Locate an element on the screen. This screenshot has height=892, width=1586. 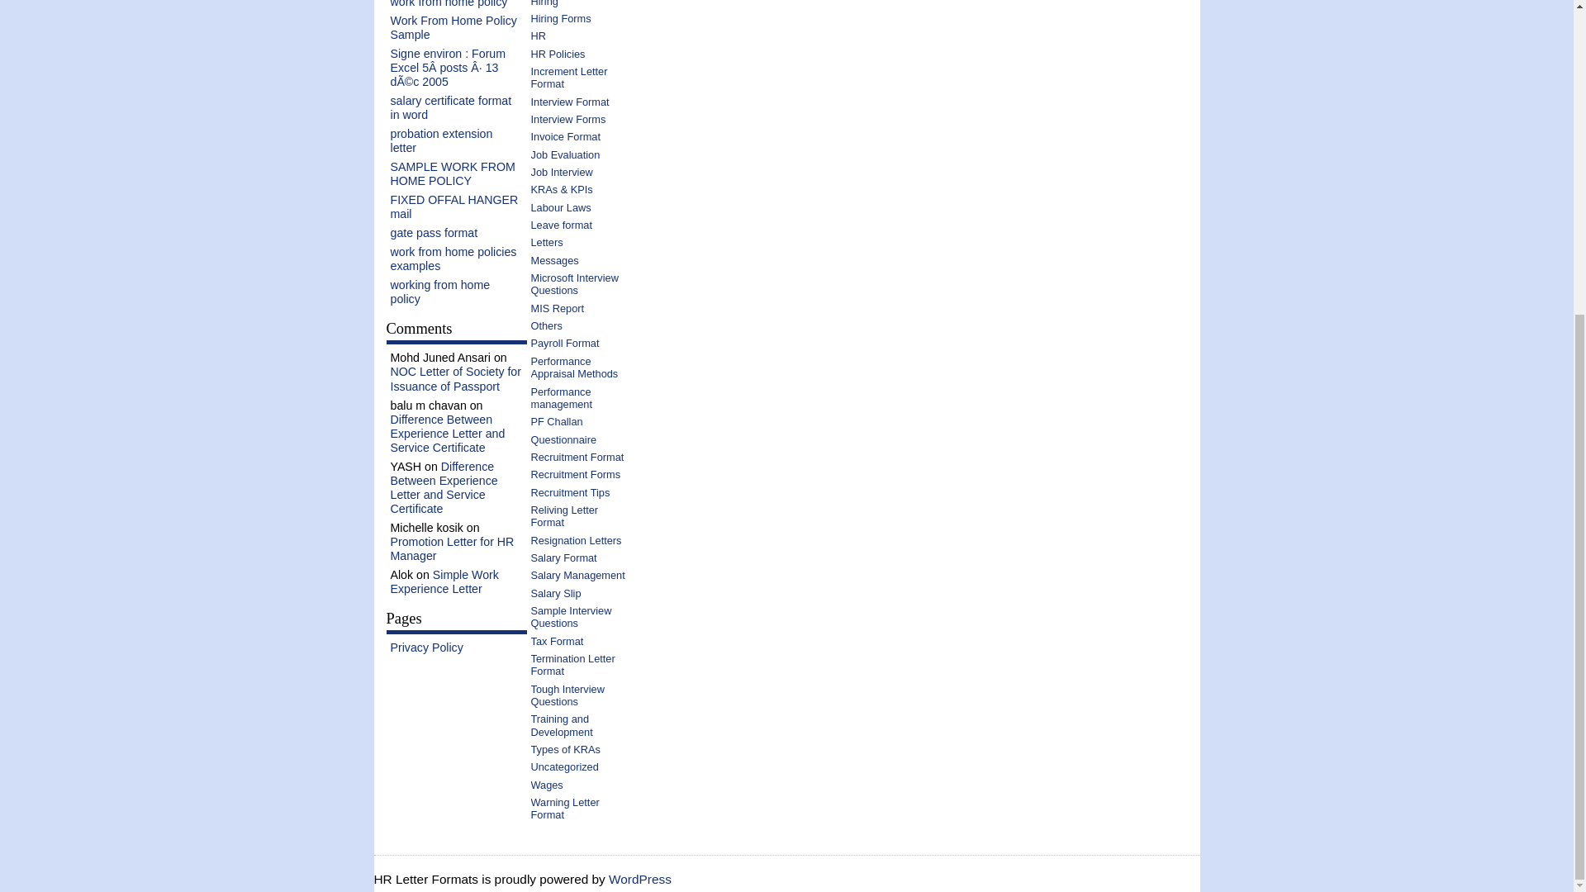
salary certificate format in word is located at coordinates (450, 107).